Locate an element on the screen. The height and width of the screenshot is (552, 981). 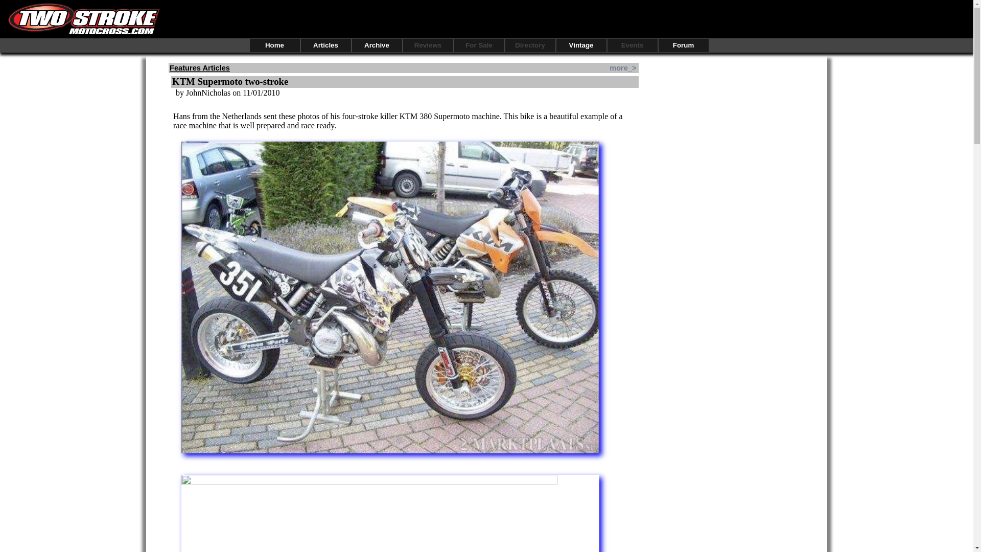
Directory is located at coordinates (530, 45).